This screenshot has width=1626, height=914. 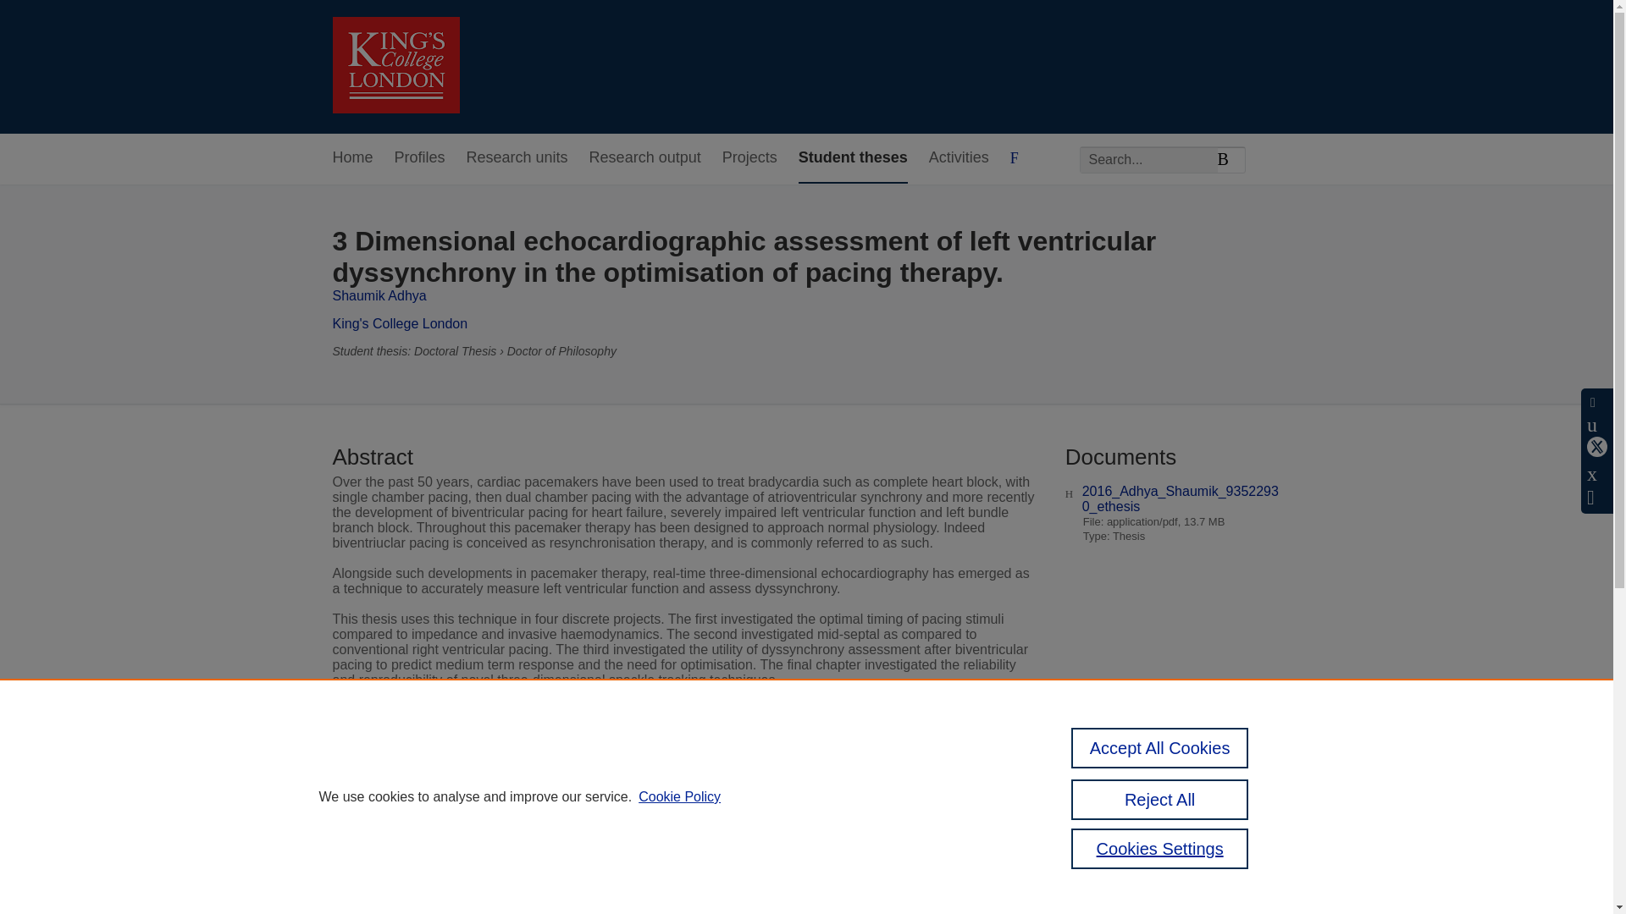 What do you see at coordinates (1160, 799) in the screenshot?
I see `Reject All` at bounding box center [1160, 799].